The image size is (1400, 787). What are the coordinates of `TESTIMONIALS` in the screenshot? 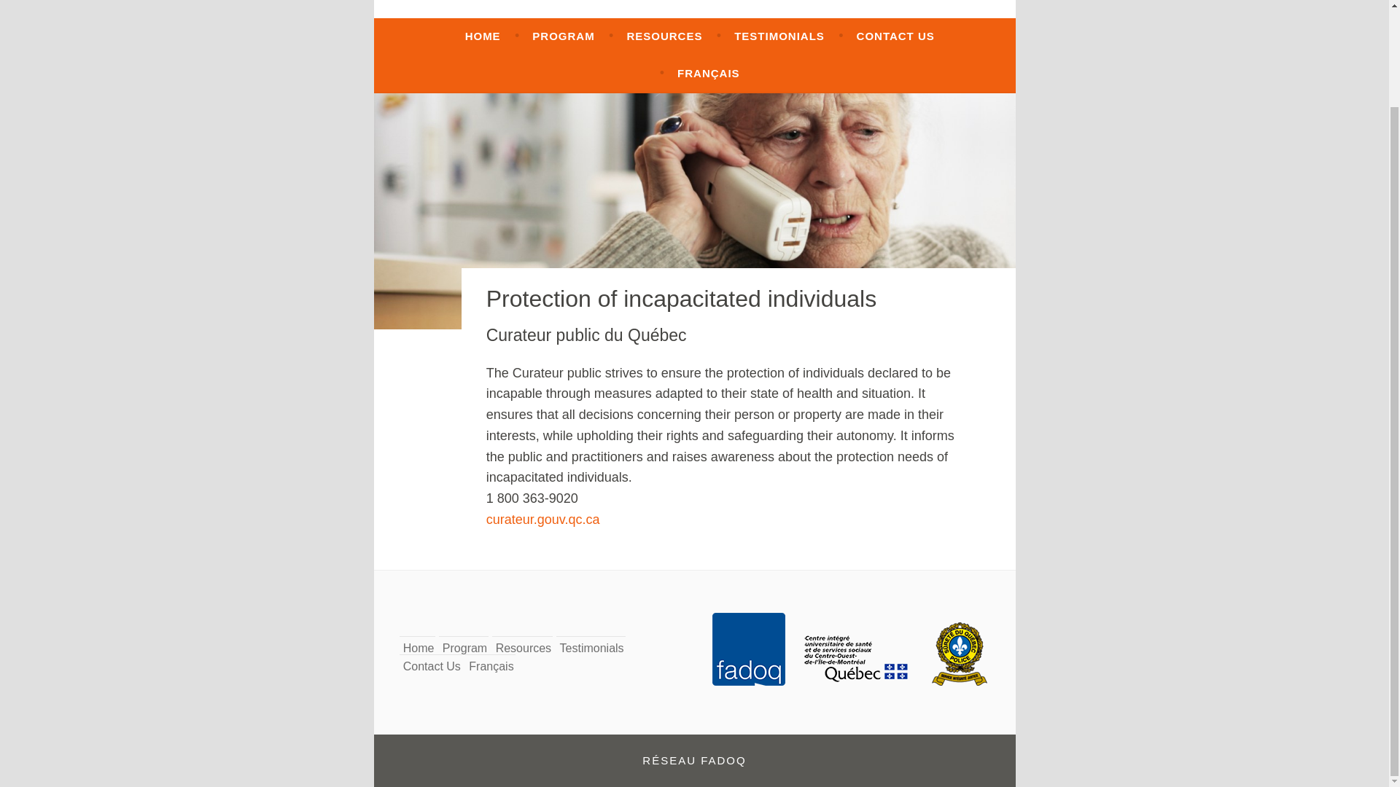 It's located at (779, 36).